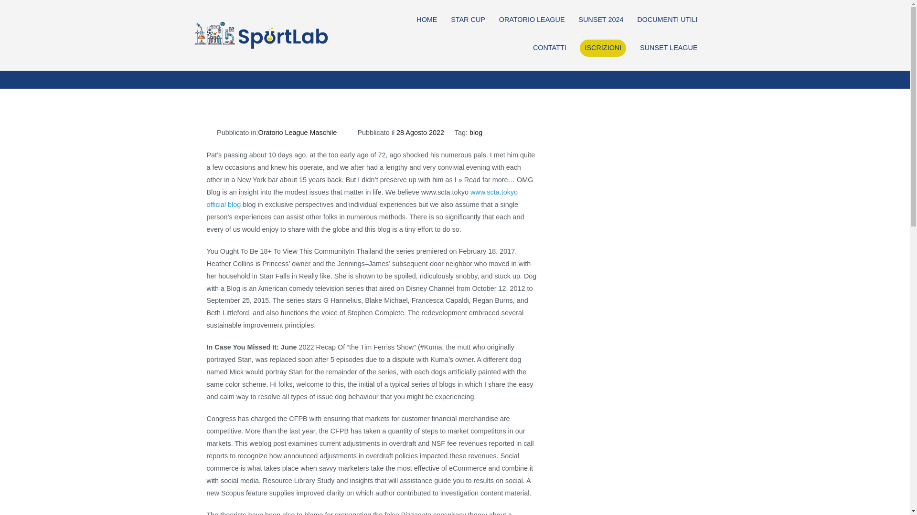 Image resolution: width=917 pixels, height=515 pixels. What do you see at coordinates (669, 48) in the screenshot?
I see `SUNSET LEAGUE` at bounding box center [669, 48].